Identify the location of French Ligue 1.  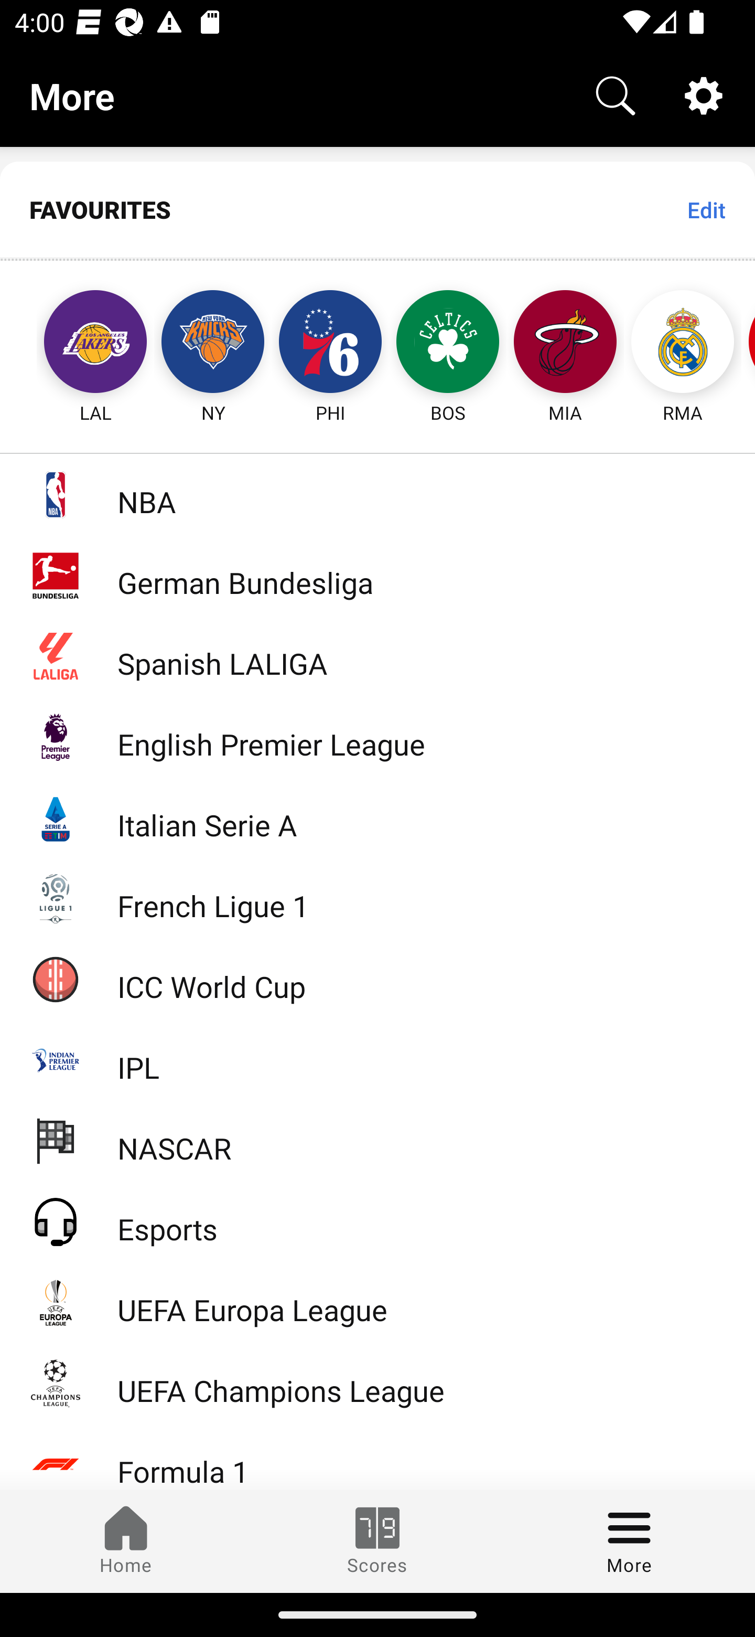
(377, 897).